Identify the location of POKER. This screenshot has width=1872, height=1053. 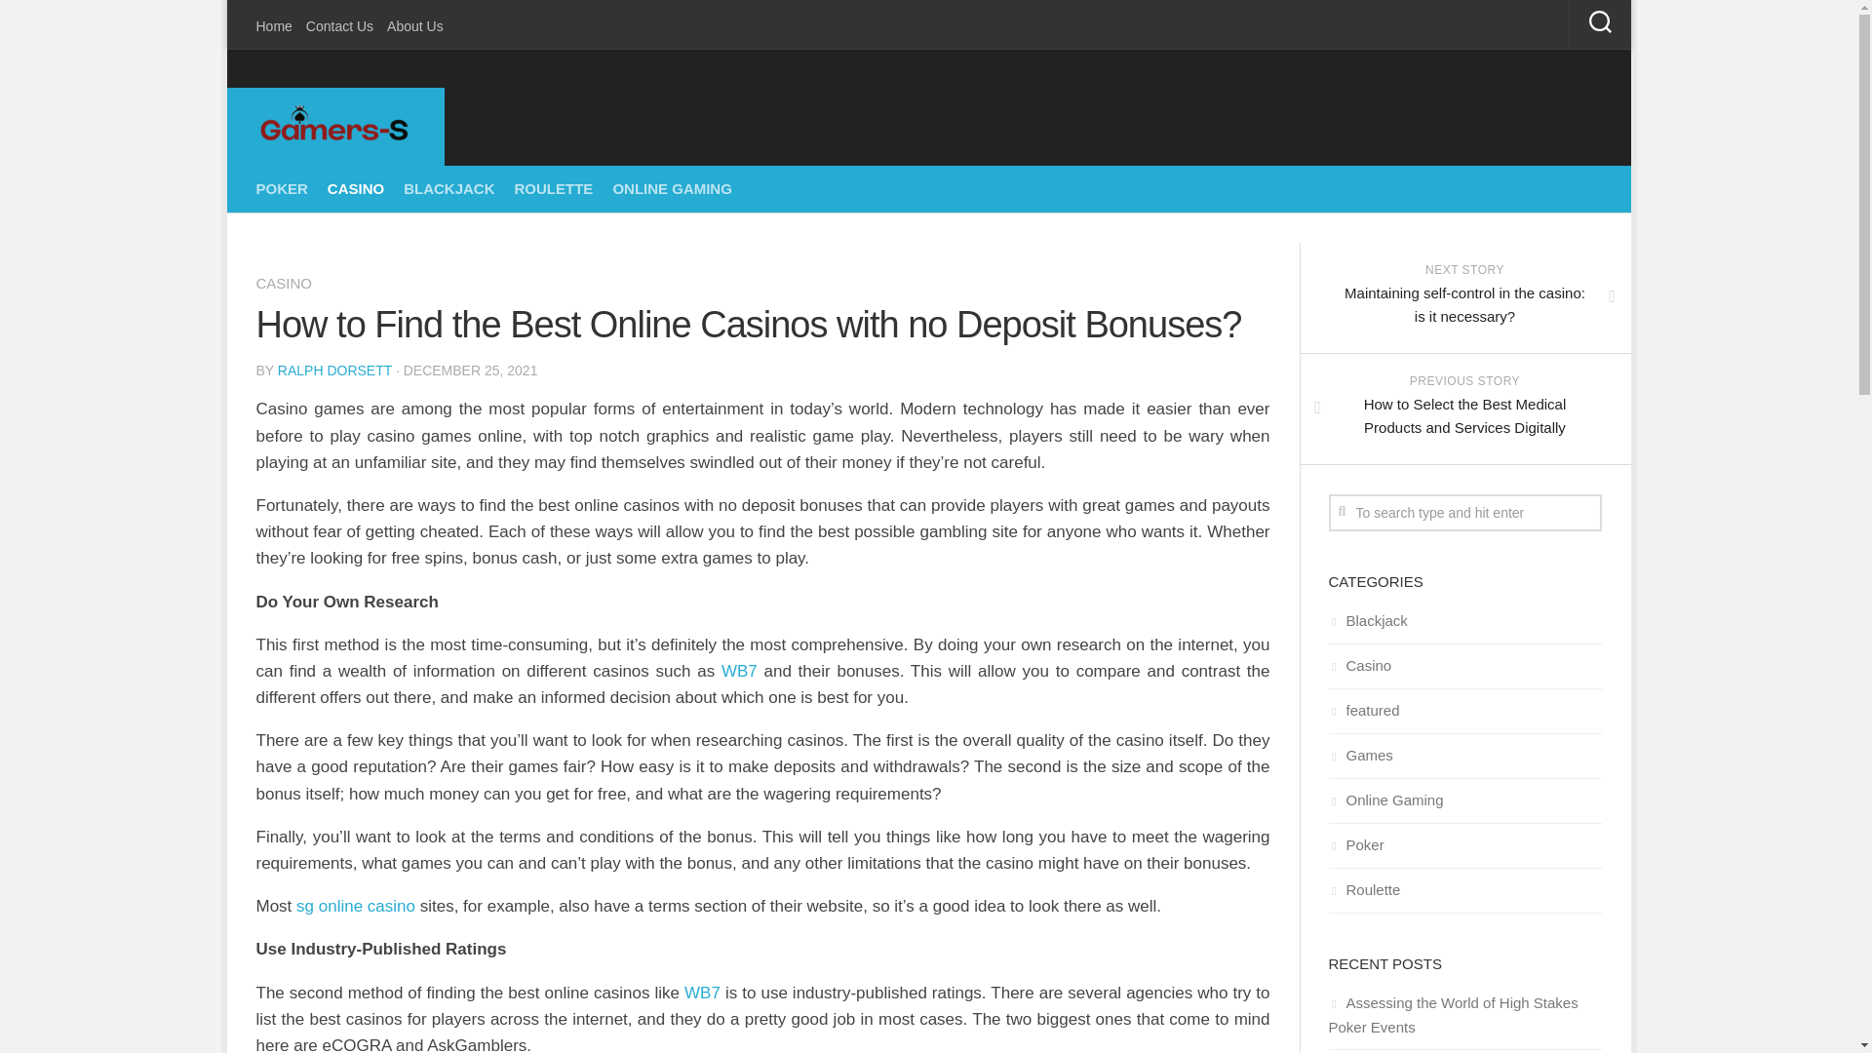
(281, 189).